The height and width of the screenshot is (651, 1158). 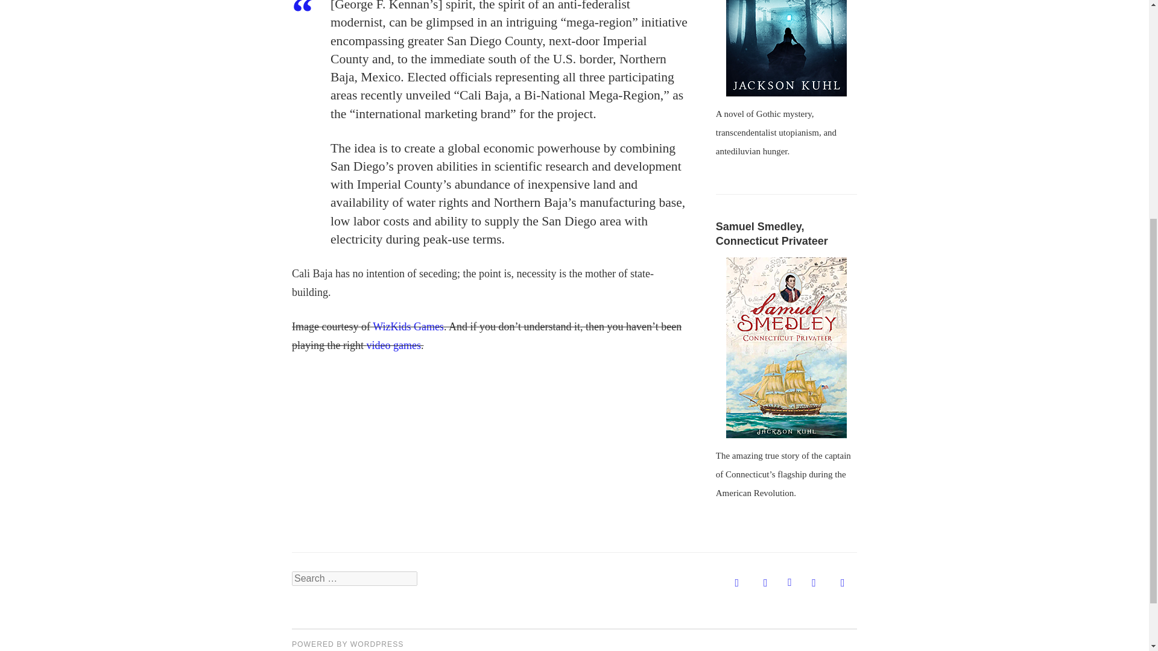 I want to click on video games, so click(x=393, y=345).